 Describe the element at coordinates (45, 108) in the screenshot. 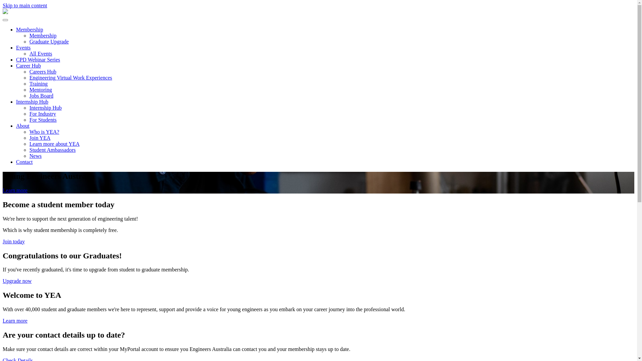

I see `Internship Hub` at that location.